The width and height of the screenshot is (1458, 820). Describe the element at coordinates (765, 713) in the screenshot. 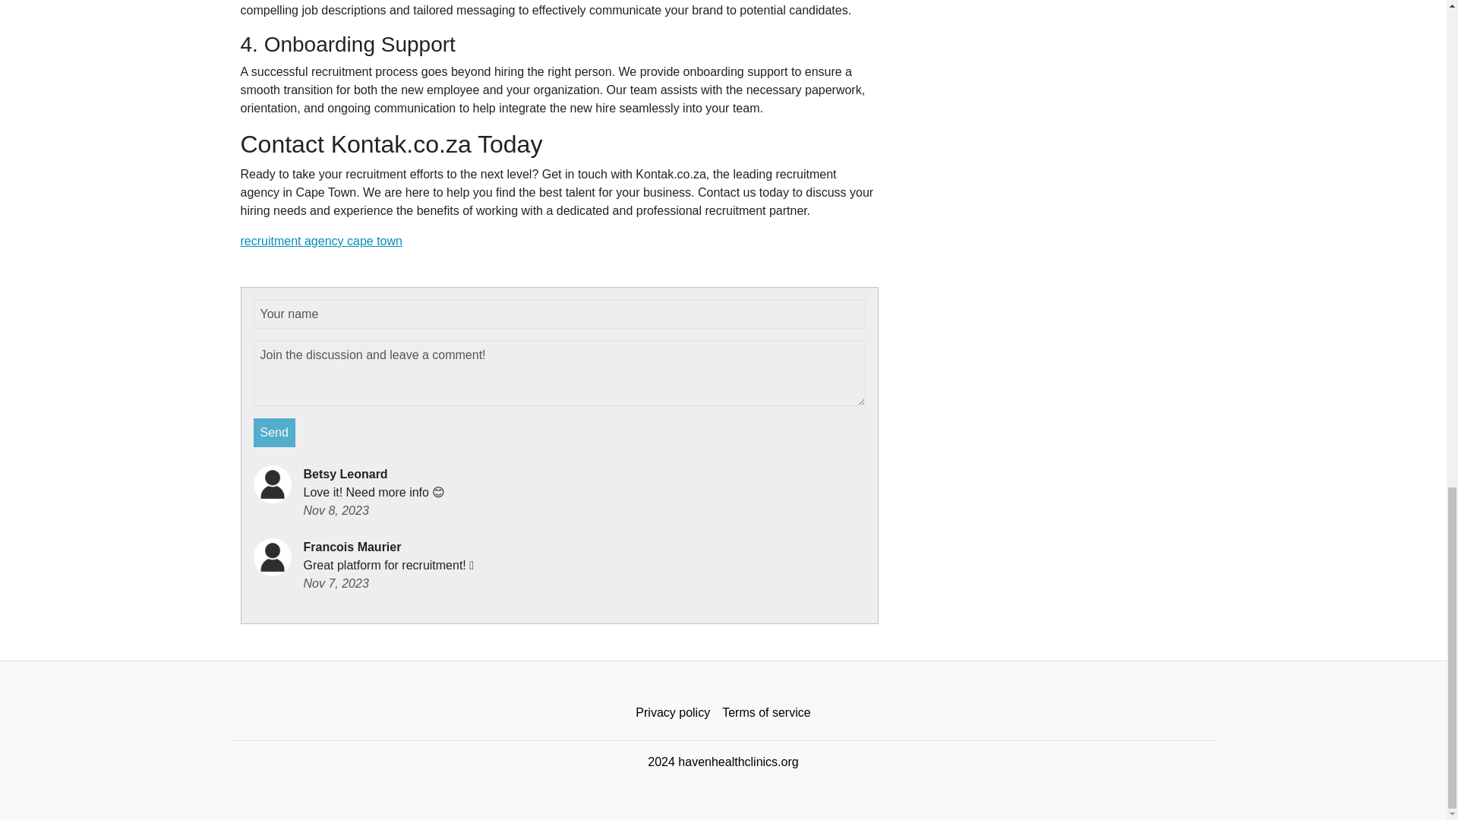

I see `Terms of service` at that location.